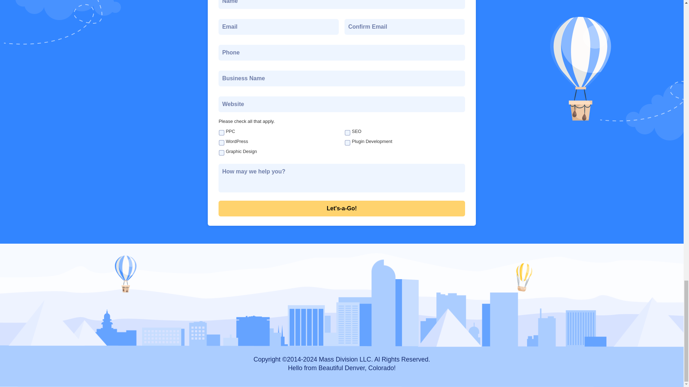 The image size is (689, 387). I want to click on PPC, so click(222, 133).